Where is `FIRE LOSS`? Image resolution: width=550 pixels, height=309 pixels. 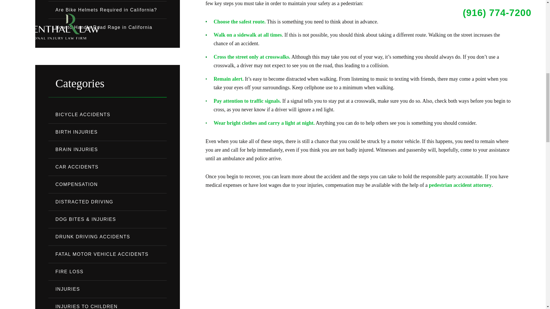 FIRE LOSS is located at coordinates (107, 272).